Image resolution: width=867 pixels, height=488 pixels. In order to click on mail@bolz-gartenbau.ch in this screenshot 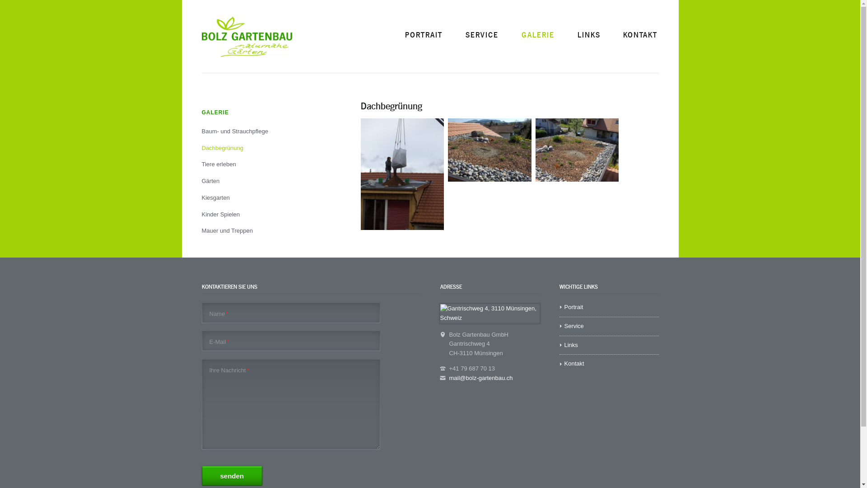, I will do `click(480, 378)`.